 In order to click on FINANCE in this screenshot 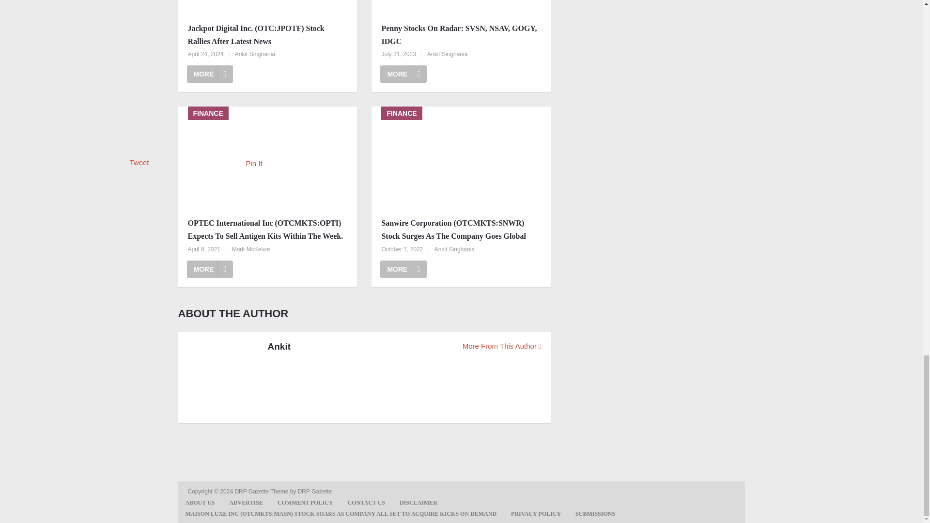, I will do `click(267, 159)`.